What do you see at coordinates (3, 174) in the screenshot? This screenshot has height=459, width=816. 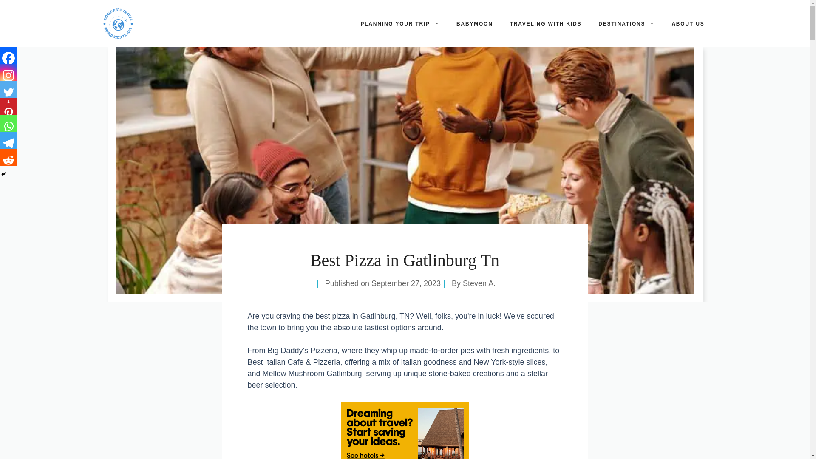 I see `Hide` at bounding box center [3, 174].